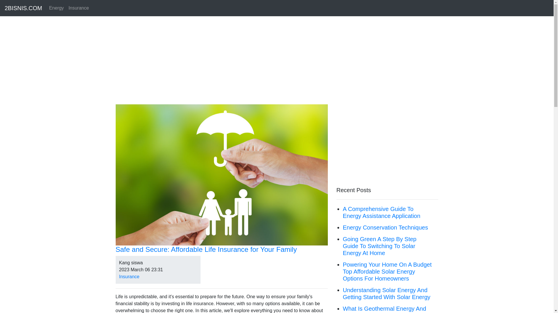 This screenshot has height=313, width=558. I want to click on Advertisement, so click(277, 64).